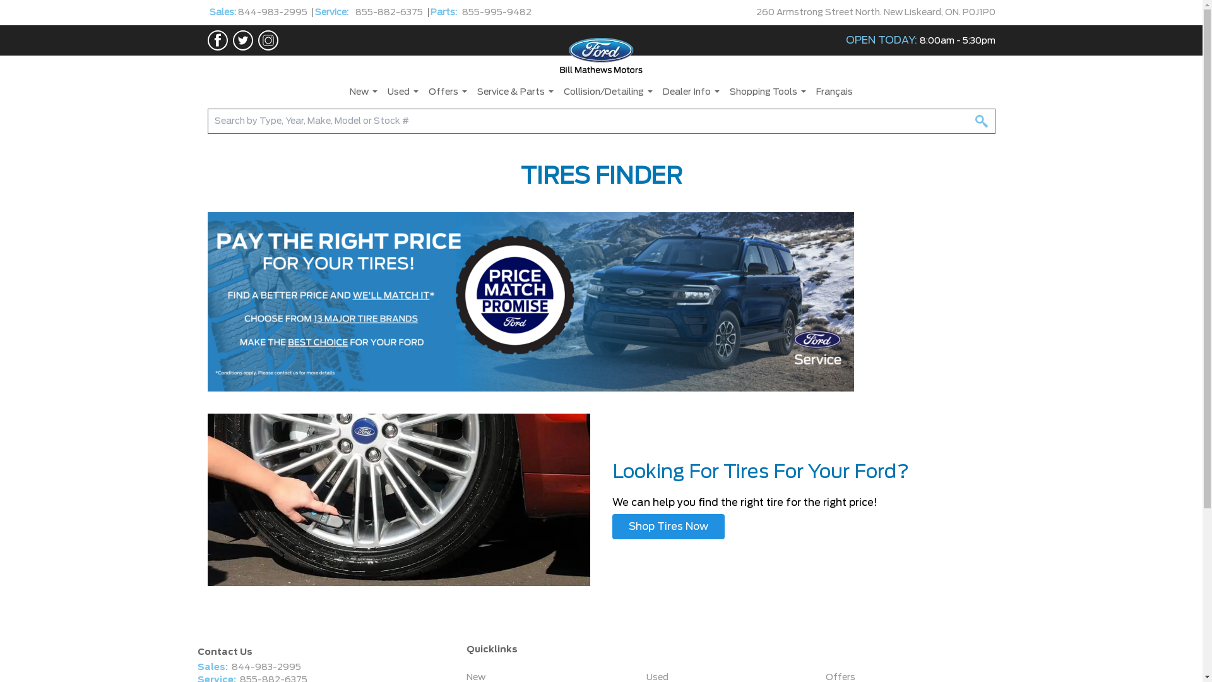 Image resolution: width=1212 pixels, height=682 pixels. What do you see at coordinates (240, 40) in the screenshot?
I see `Visit our Twitter Profile` at bounding box center [240, 40].